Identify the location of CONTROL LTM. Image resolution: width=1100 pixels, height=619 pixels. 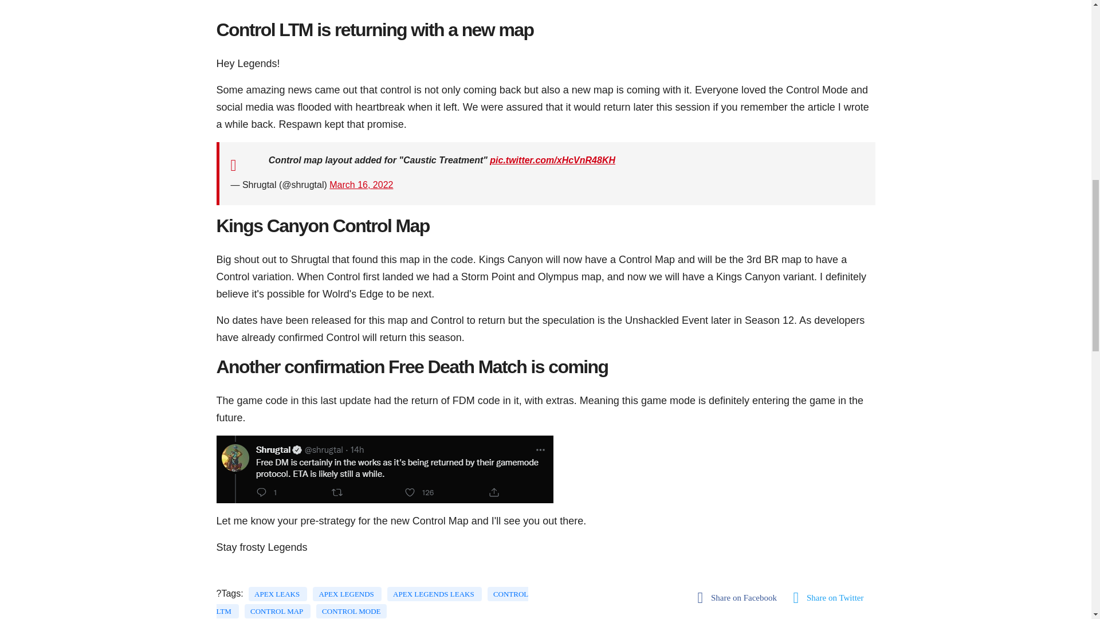
(372, 602).